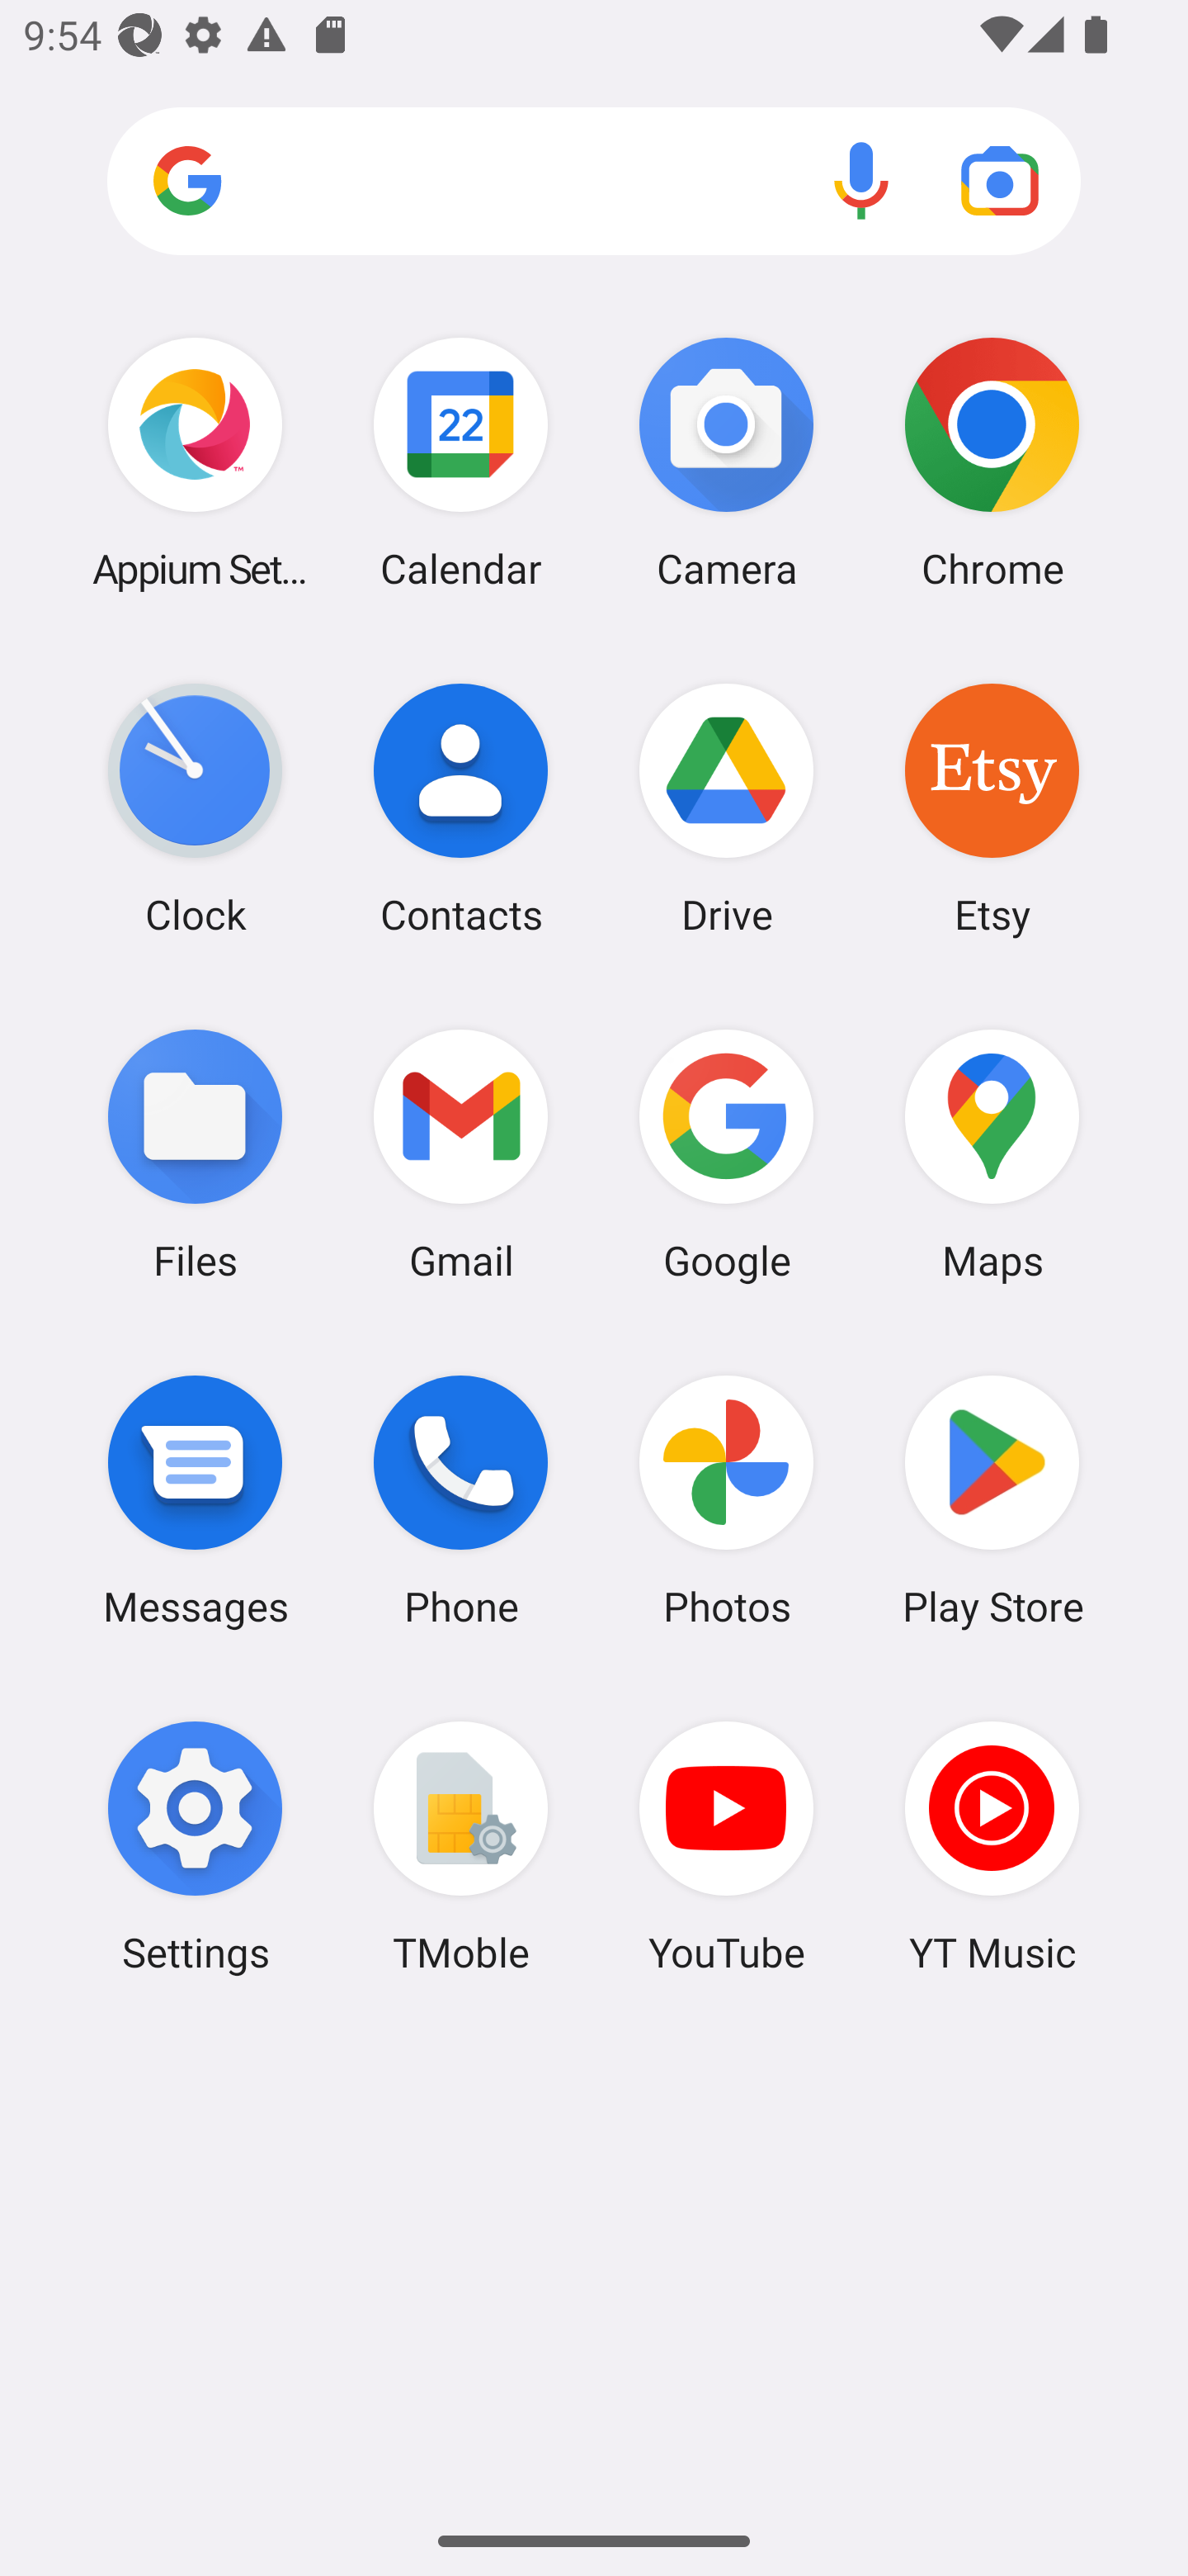  Describe the element at coordinates (195, 1153) in the screenshot. I see `Files` at that location.